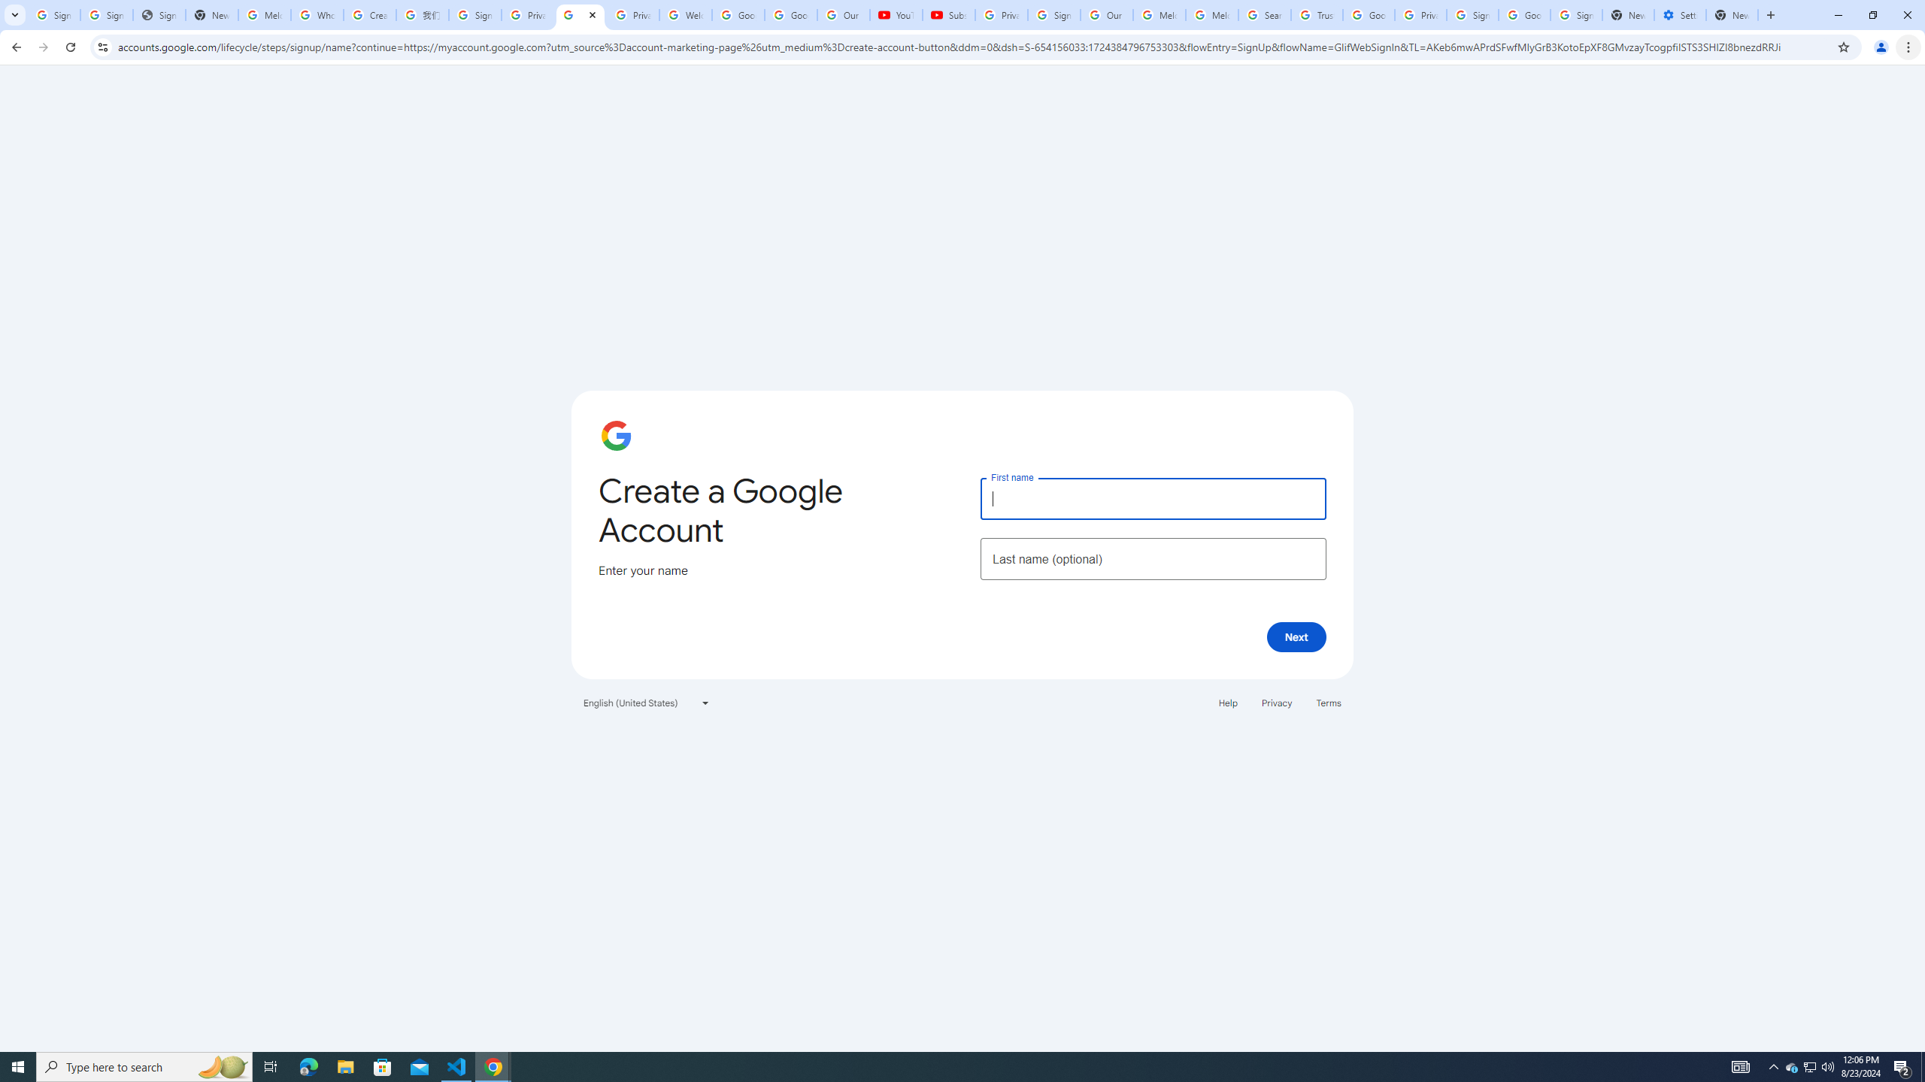 This screenshot has height=1082, width=1925. What do you see at coordinates (1525, 15) in the screenshot?
I see `Google Cybersecurity Innovations - Google Safety Center` at bounding box center [1525, 15].